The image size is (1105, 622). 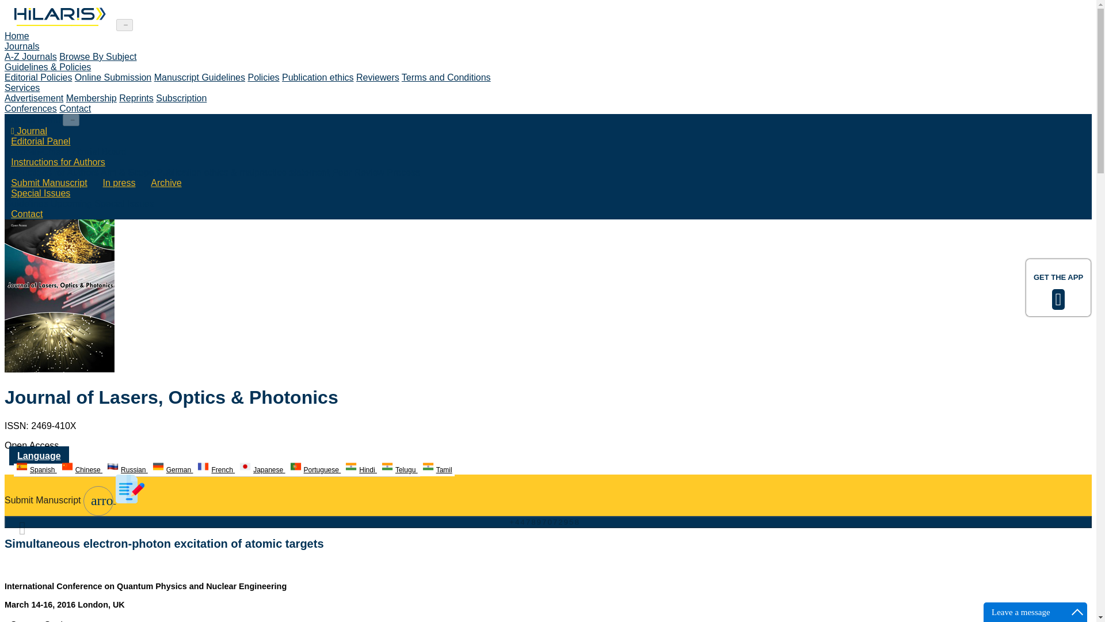 I want to click on Click here, so click(x=59, y=24).